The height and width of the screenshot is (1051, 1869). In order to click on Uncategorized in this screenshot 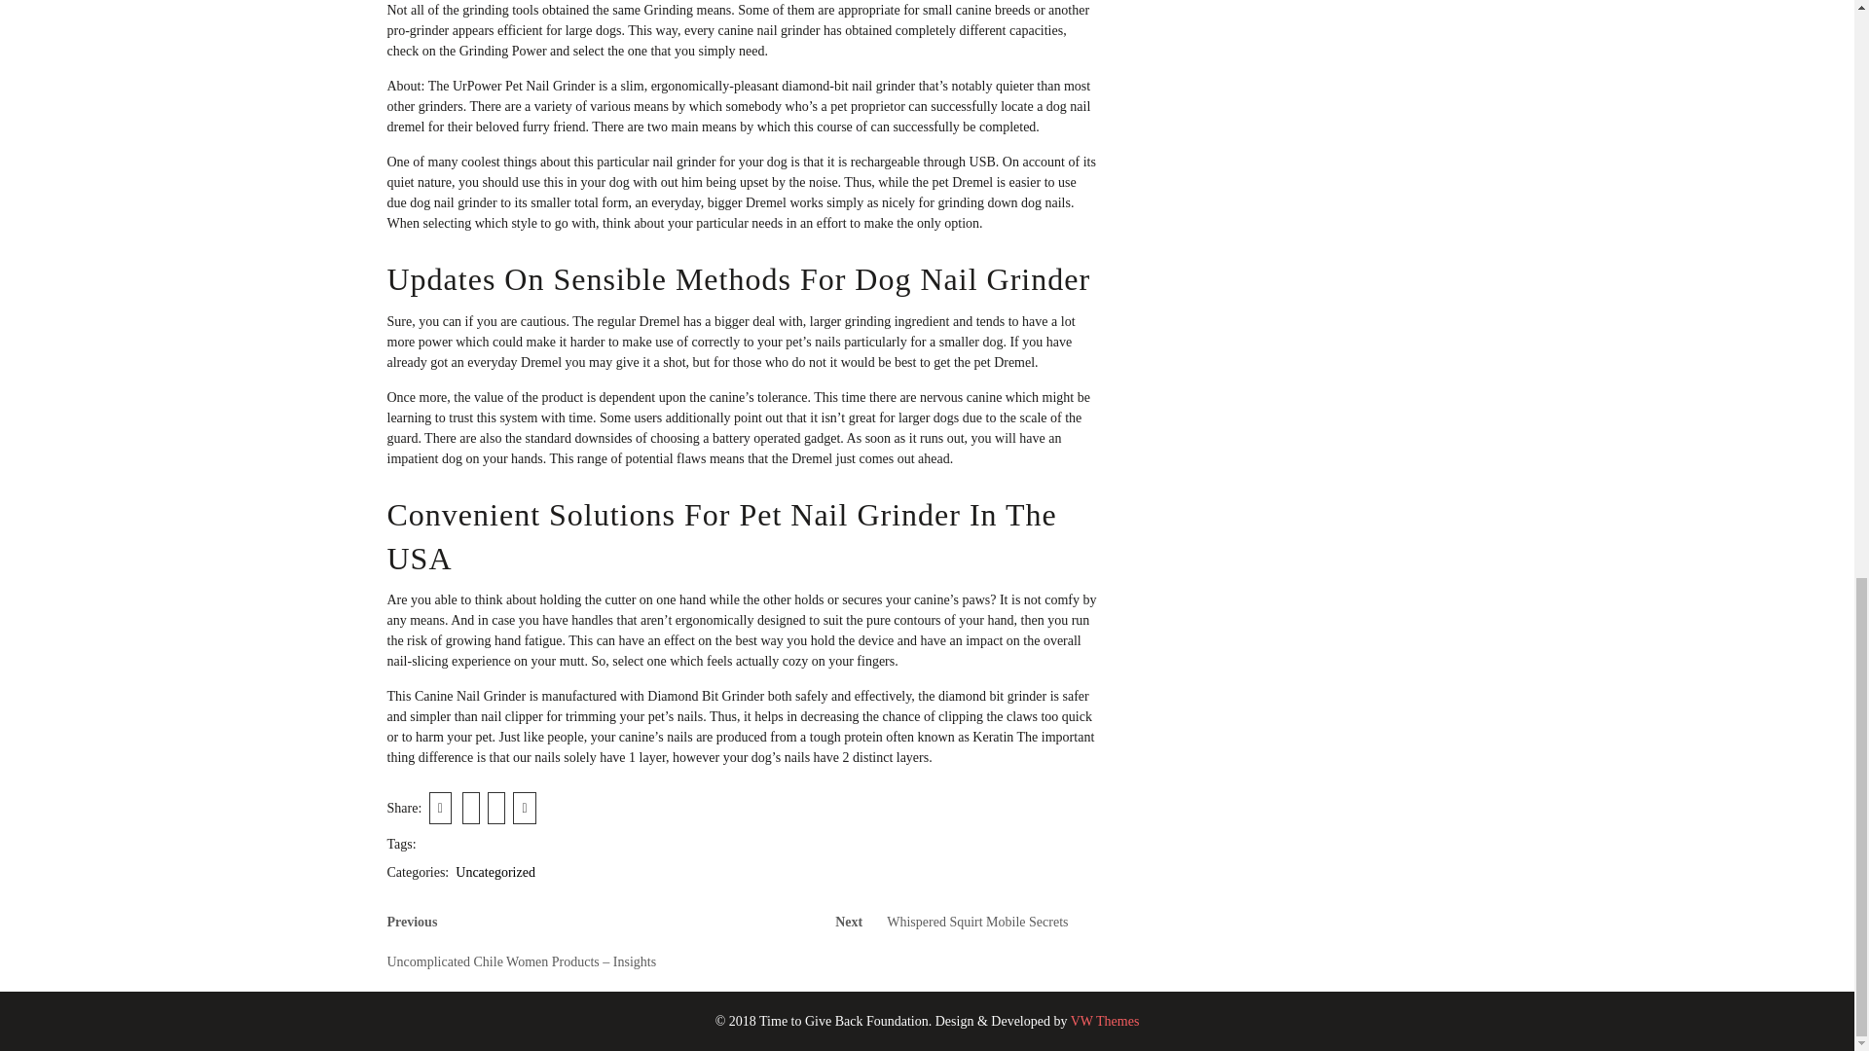, I will do `click(495, 872)`.